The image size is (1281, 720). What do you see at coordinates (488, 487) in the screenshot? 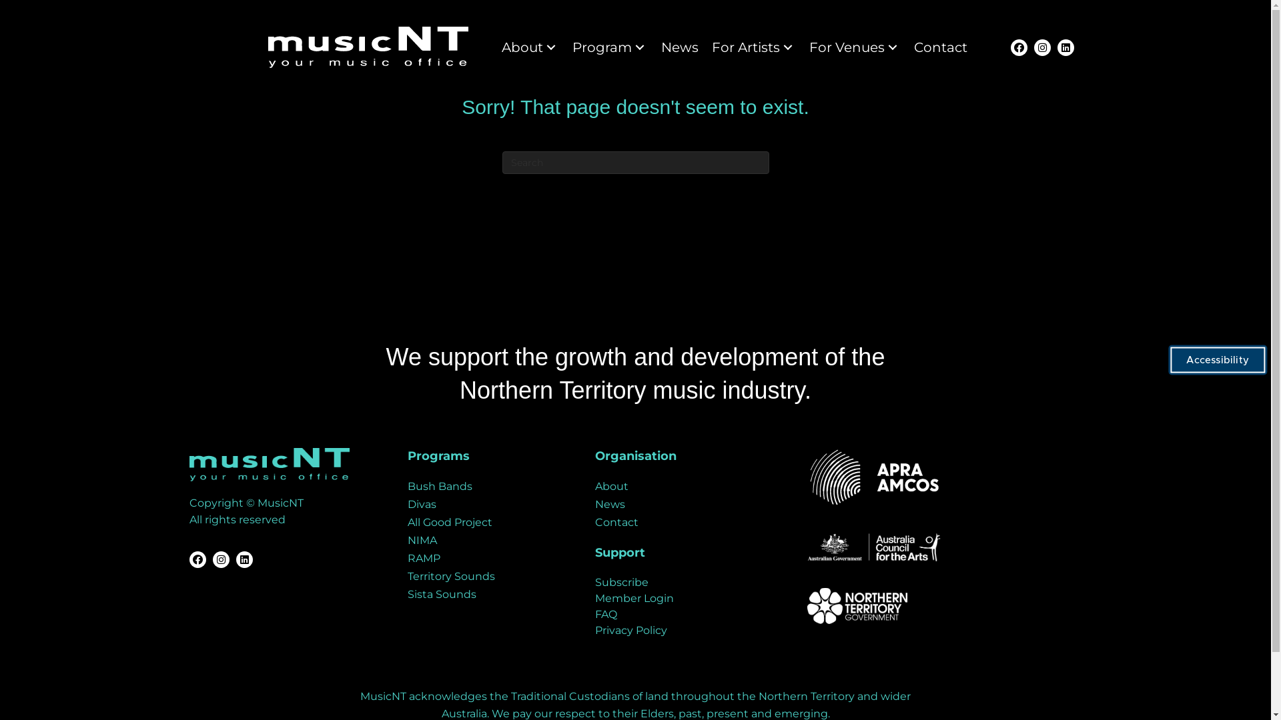
I see `Bush Bands` at bounding box center [488, 487].